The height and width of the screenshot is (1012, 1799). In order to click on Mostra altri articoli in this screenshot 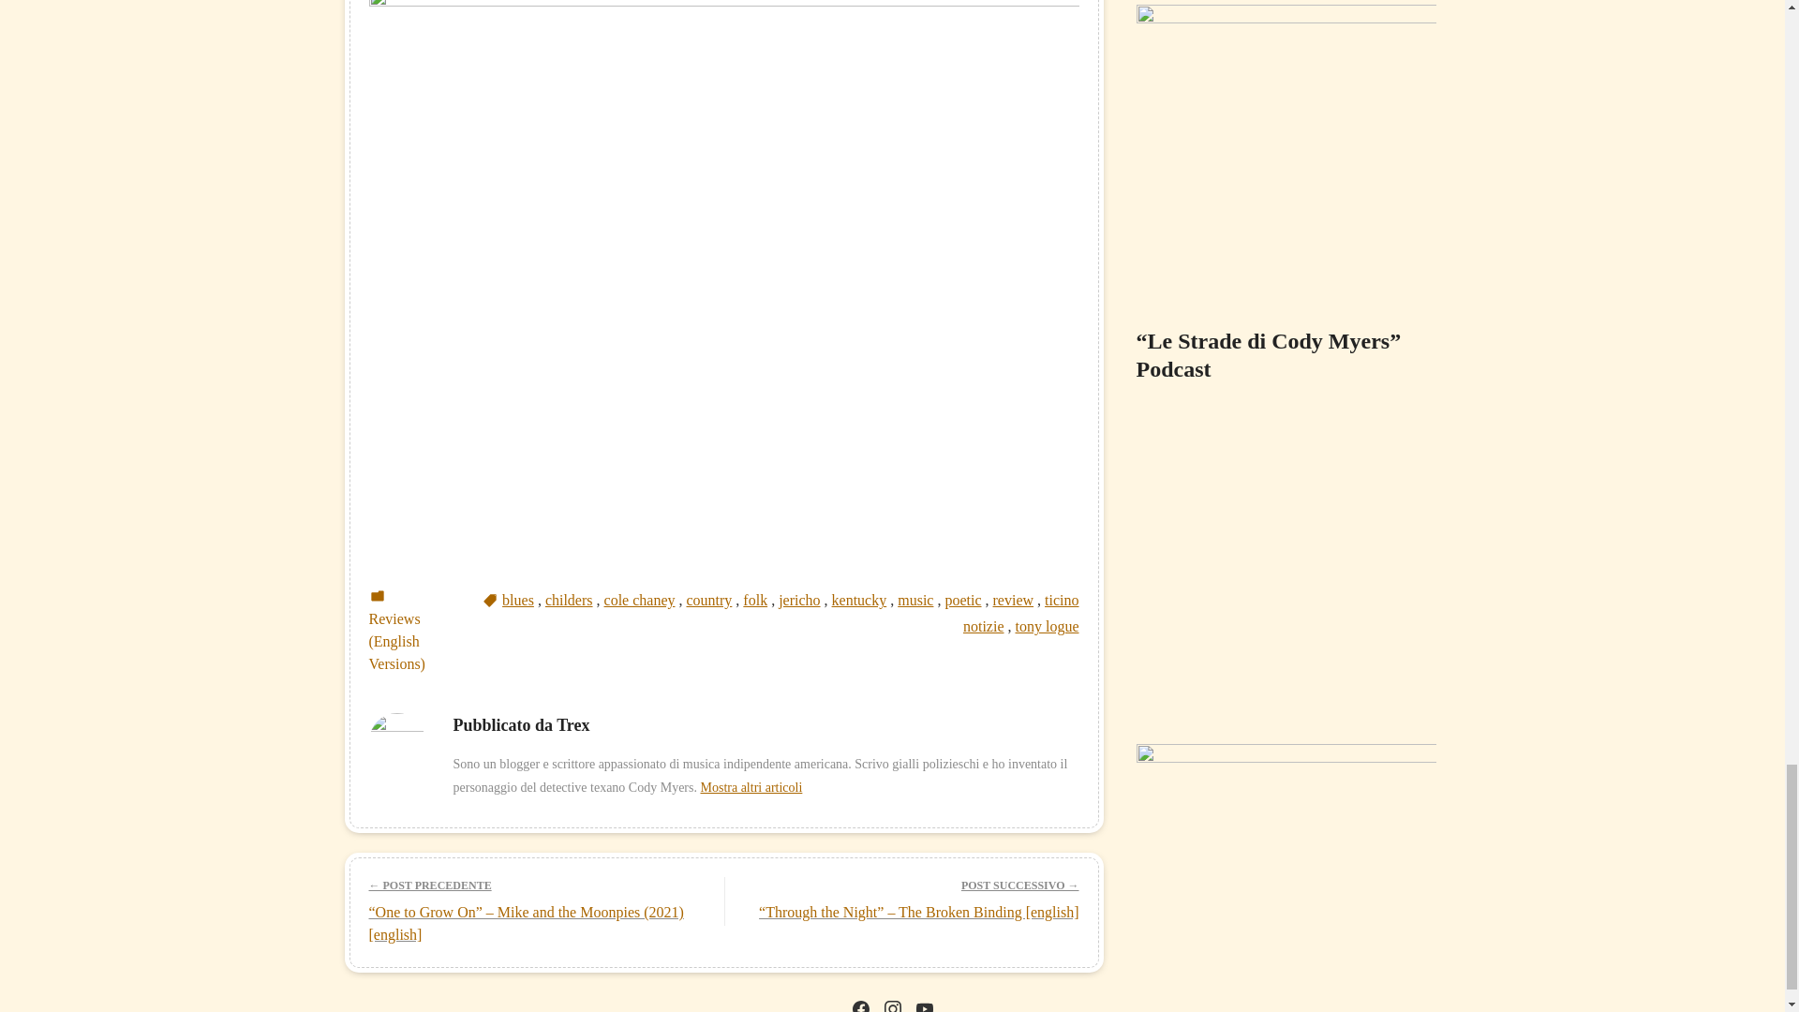, I will do `click(751, 787)`.